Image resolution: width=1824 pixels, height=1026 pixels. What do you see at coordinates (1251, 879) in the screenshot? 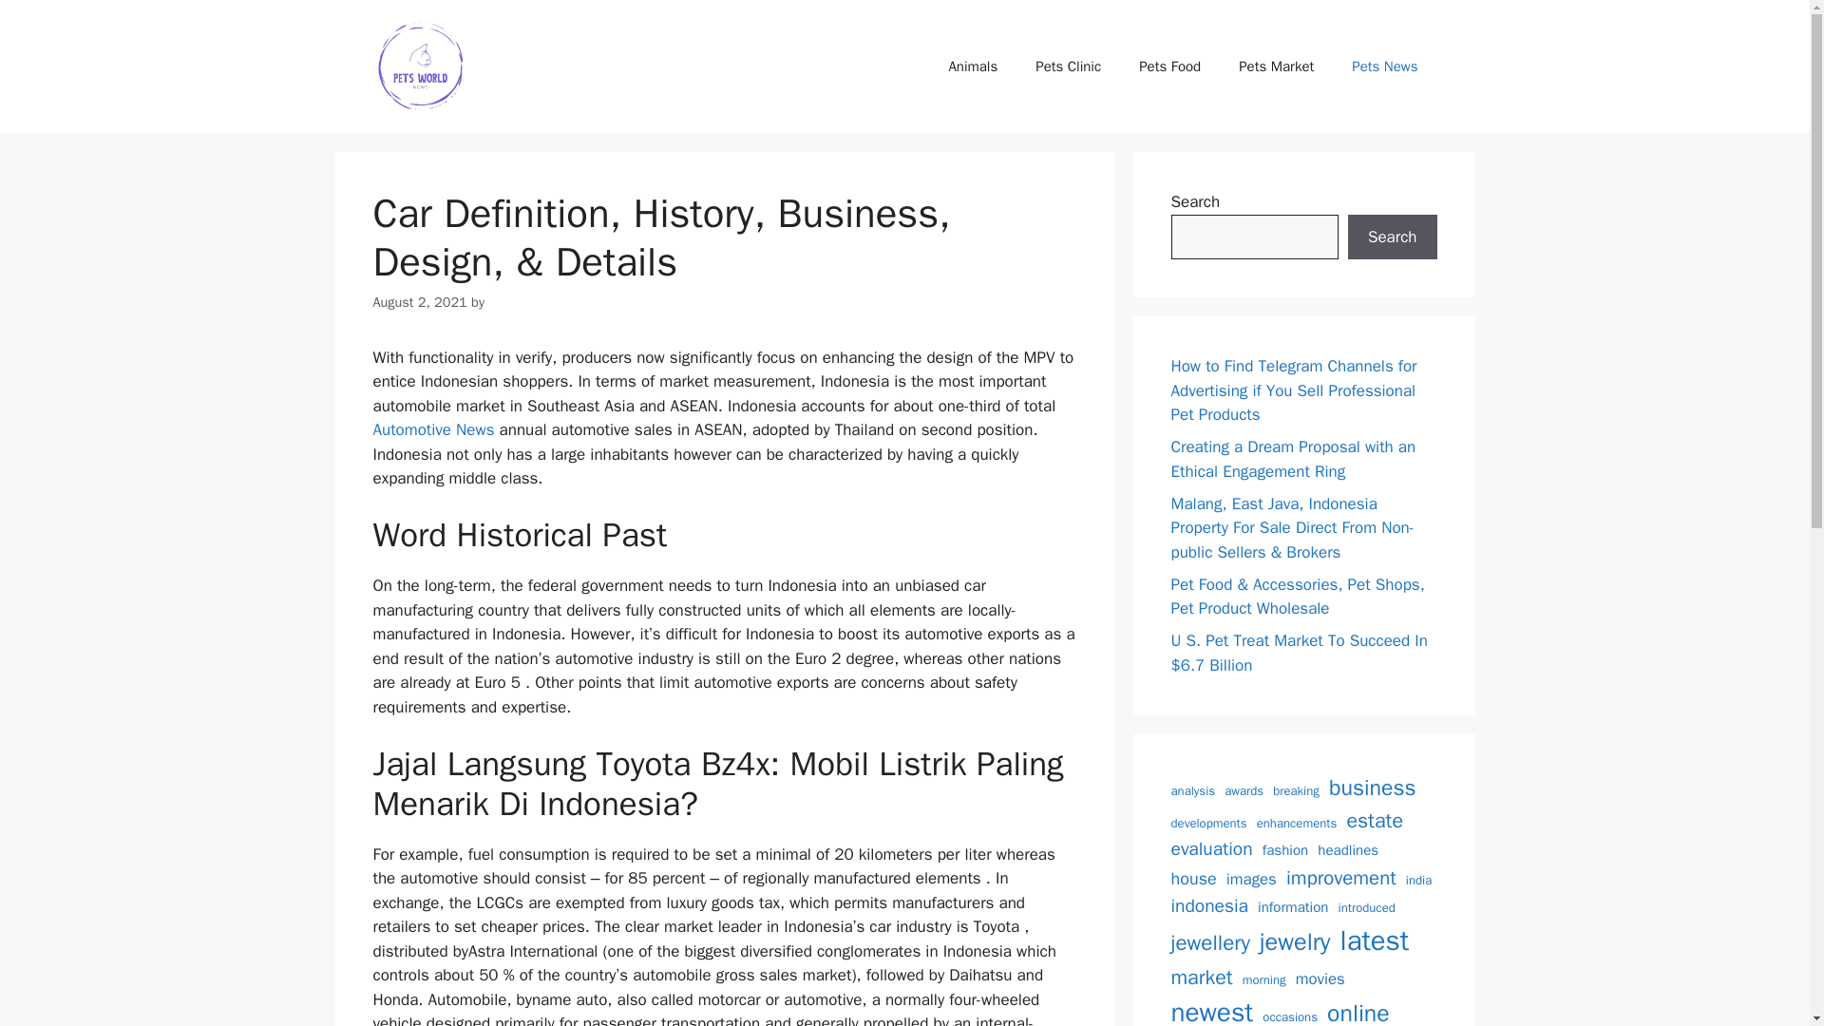
I see `images` at bounding box center [1251, 879].